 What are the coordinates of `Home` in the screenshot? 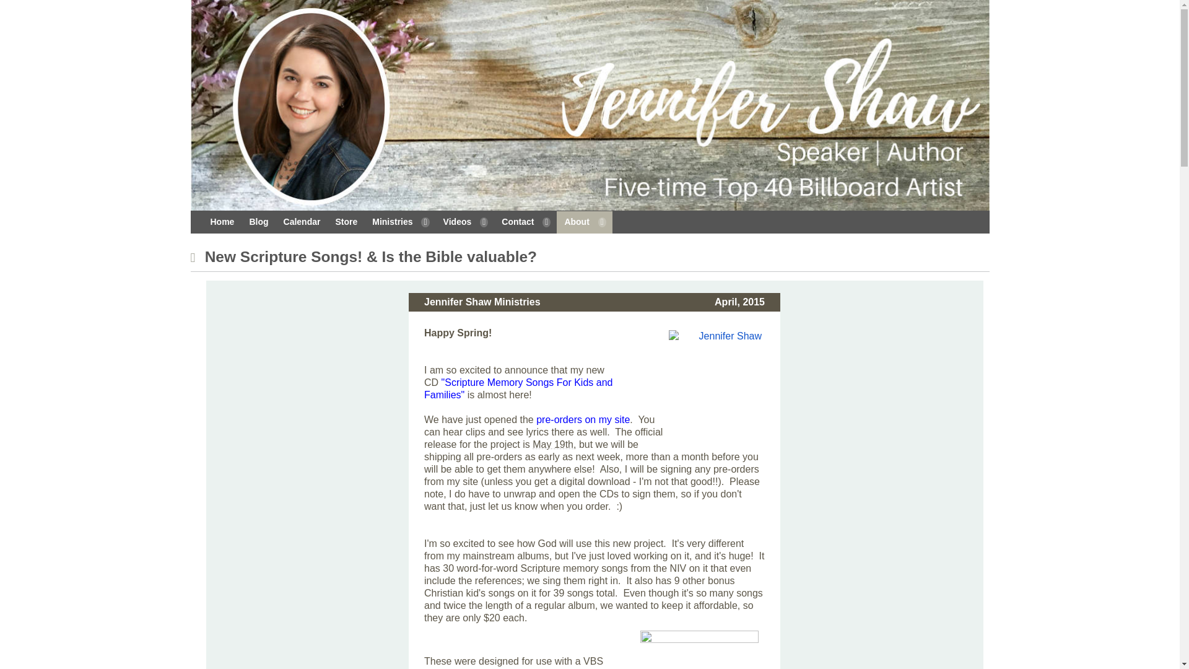 It's located at (223, 222).